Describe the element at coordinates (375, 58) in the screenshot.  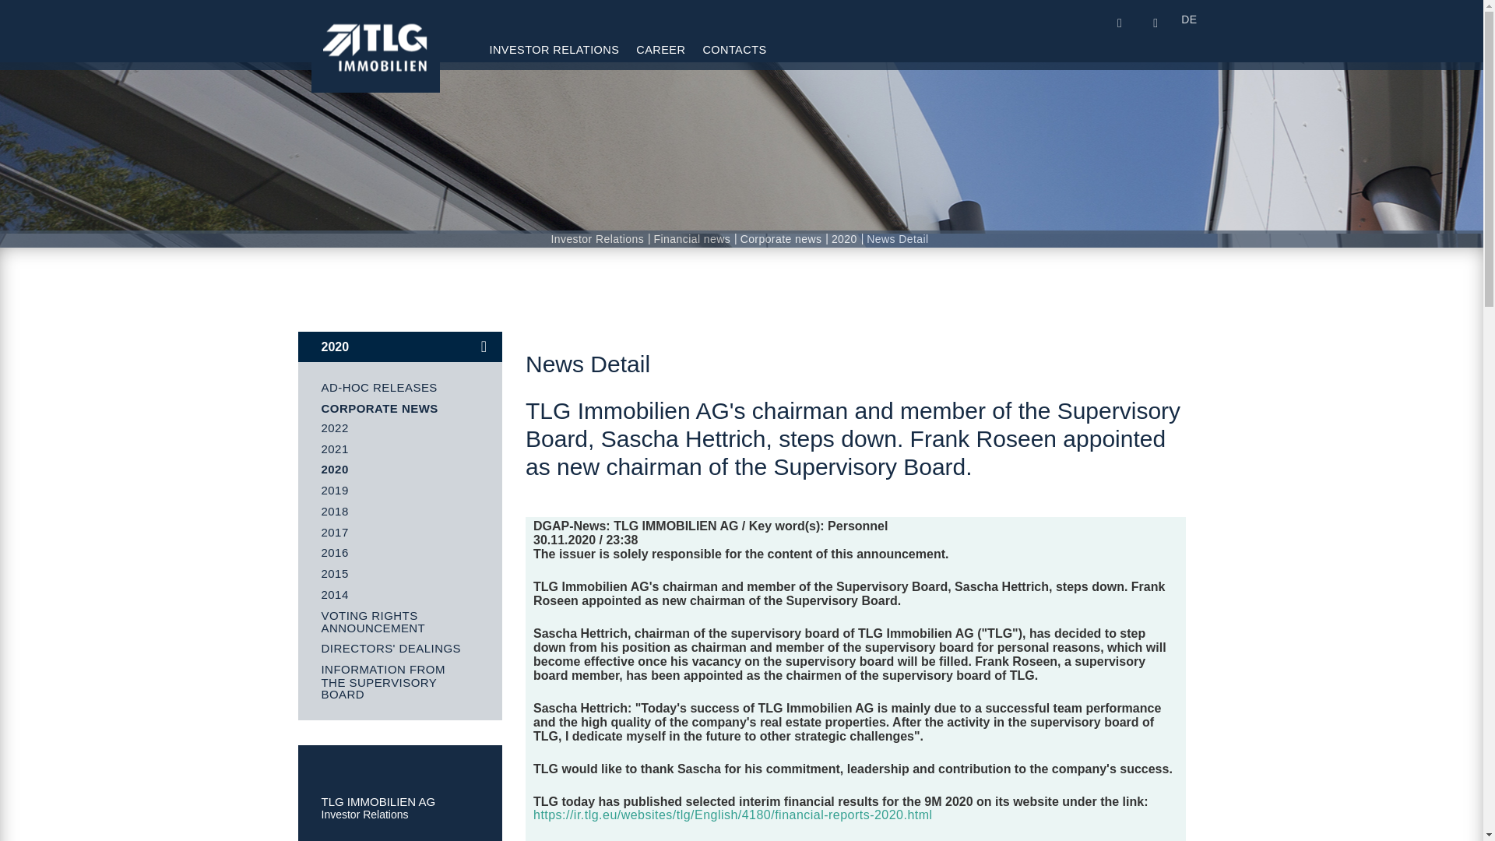
I see `TLG IMMOBILIEN Home` at that location.